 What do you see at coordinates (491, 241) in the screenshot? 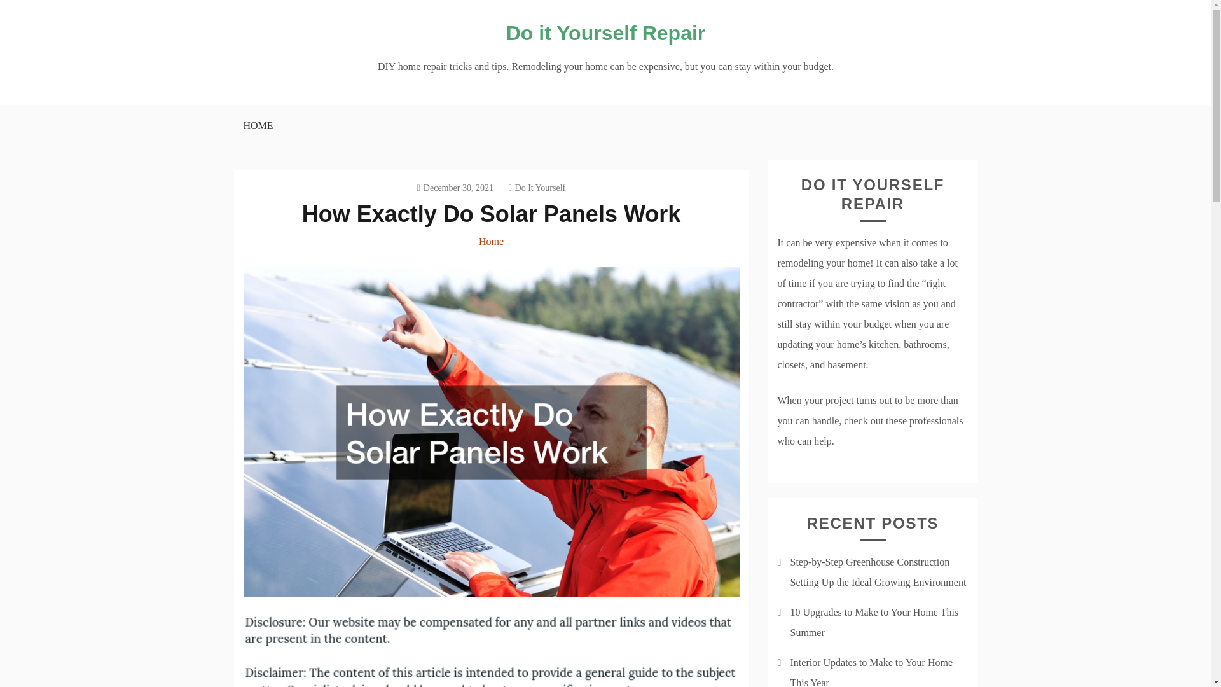
I see `Home` at bounding box center [491, 241].